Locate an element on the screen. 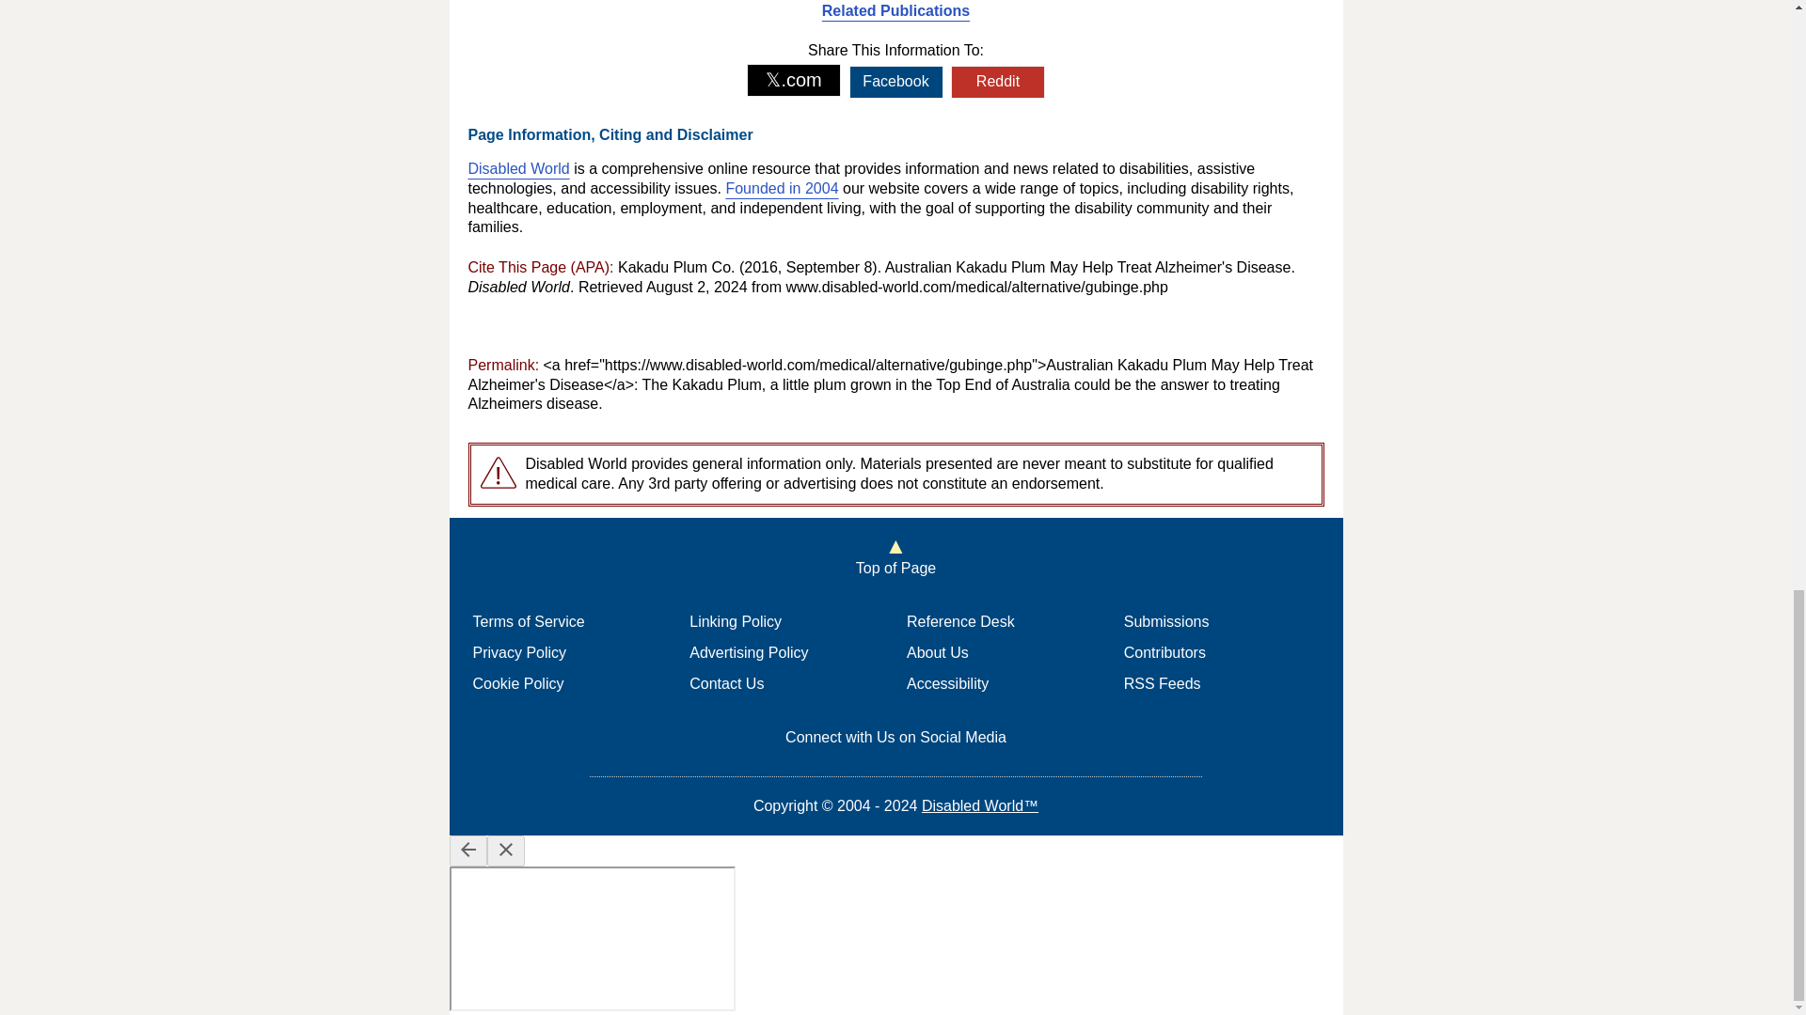  Founded in 2004 is located at coordinates (781, 188).